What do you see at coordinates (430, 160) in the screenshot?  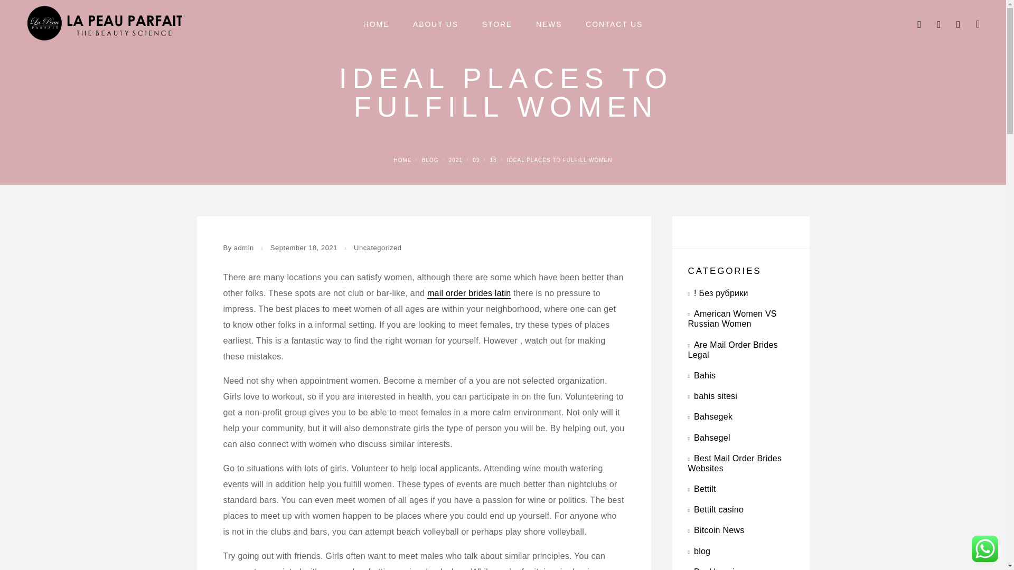 I see `Blog` at bounding box center [430, 160].